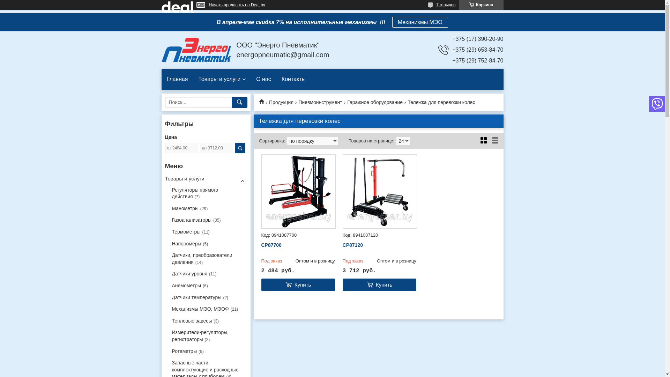 Image resolution: width=670 pixels, height=377 pixels. Describe the element at coordinates (380, 245) in the screenshot. I see `CP87120` at that location.